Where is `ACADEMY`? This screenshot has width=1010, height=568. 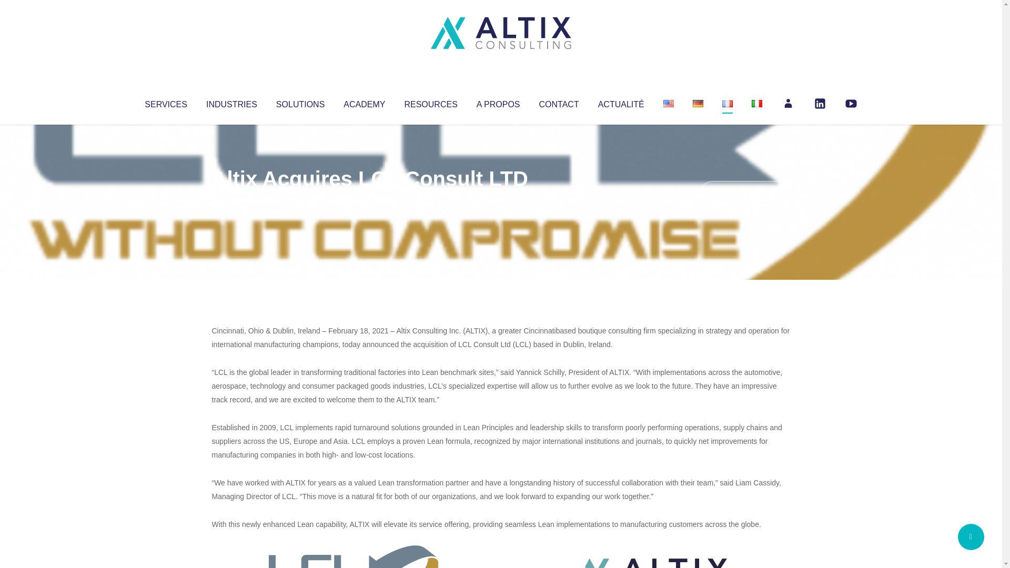 ACADEMY is located at coordinates (364, 102).